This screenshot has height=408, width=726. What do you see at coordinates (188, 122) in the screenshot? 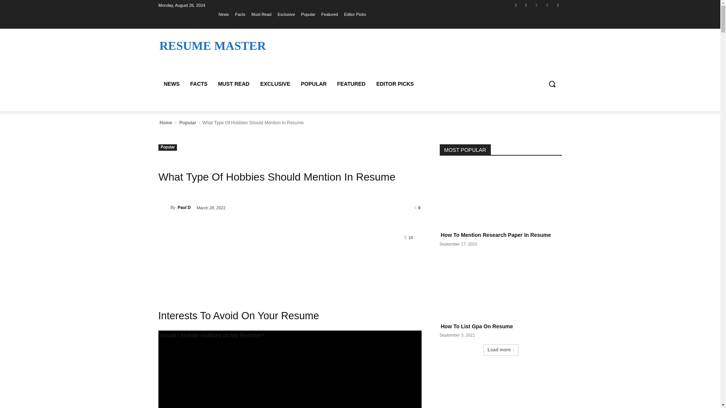
I see `View all posts in Popular` at bounding box center [188, 122].